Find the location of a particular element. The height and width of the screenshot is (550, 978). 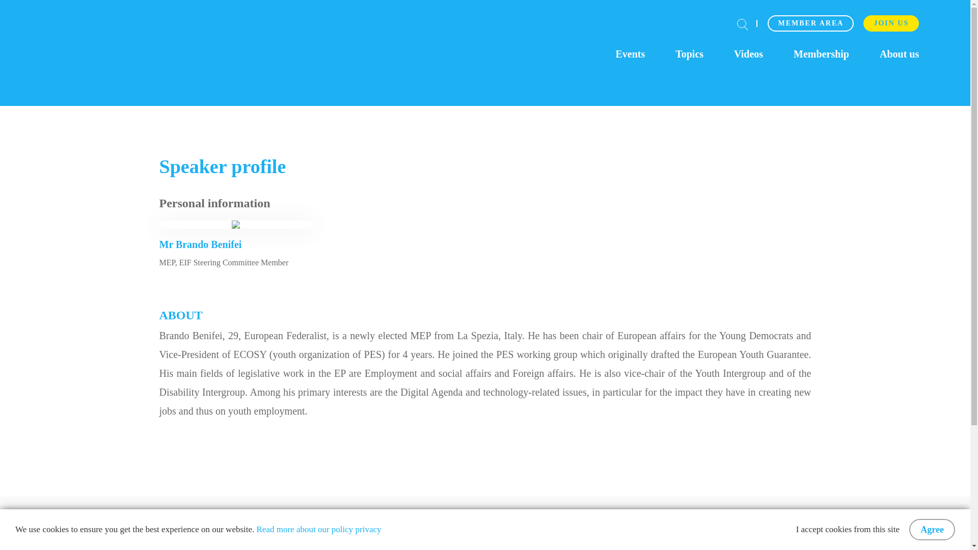

JOIN US is located at coordinates (891, 23).